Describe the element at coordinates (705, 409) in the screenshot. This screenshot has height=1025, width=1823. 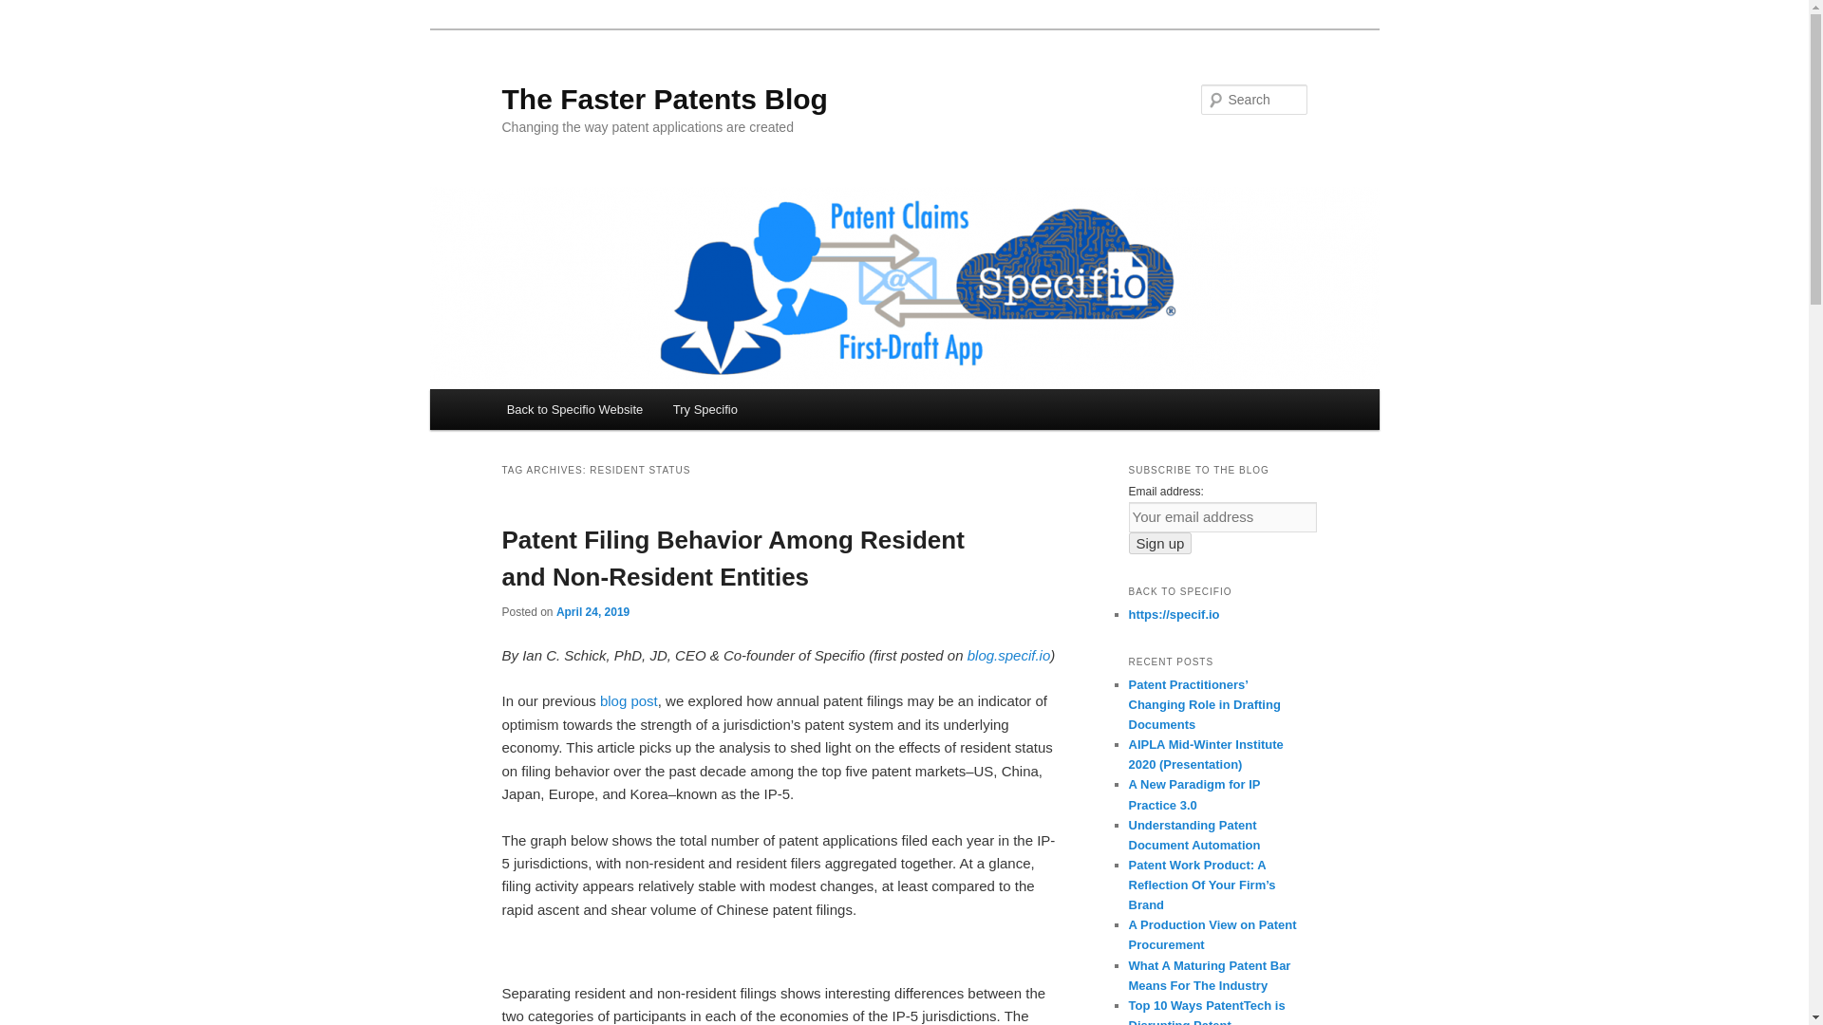
I see `Try Specifio` at that location.